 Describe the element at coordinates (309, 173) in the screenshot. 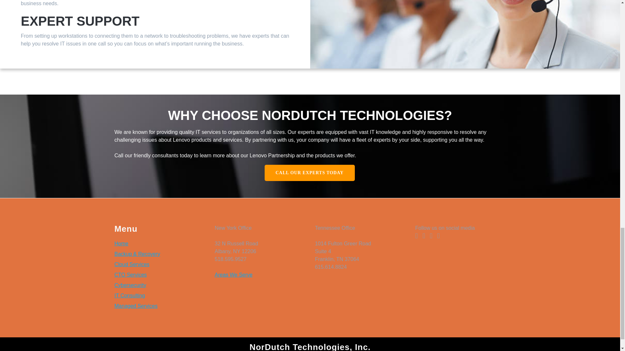

I see `CALL OUR EXPERTS TODAY` at that location.